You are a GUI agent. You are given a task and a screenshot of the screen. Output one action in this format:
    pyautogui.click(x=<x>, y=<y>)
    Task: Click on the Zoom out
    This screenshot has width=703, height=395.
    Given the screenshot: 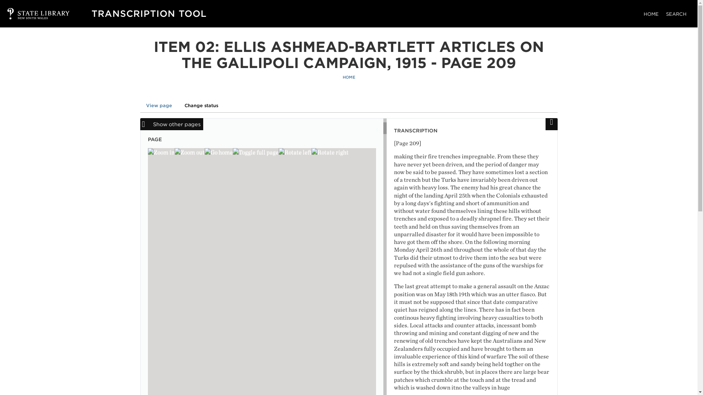 What is the action you would take?
    pyautogui.click(x=189, y=152)
    